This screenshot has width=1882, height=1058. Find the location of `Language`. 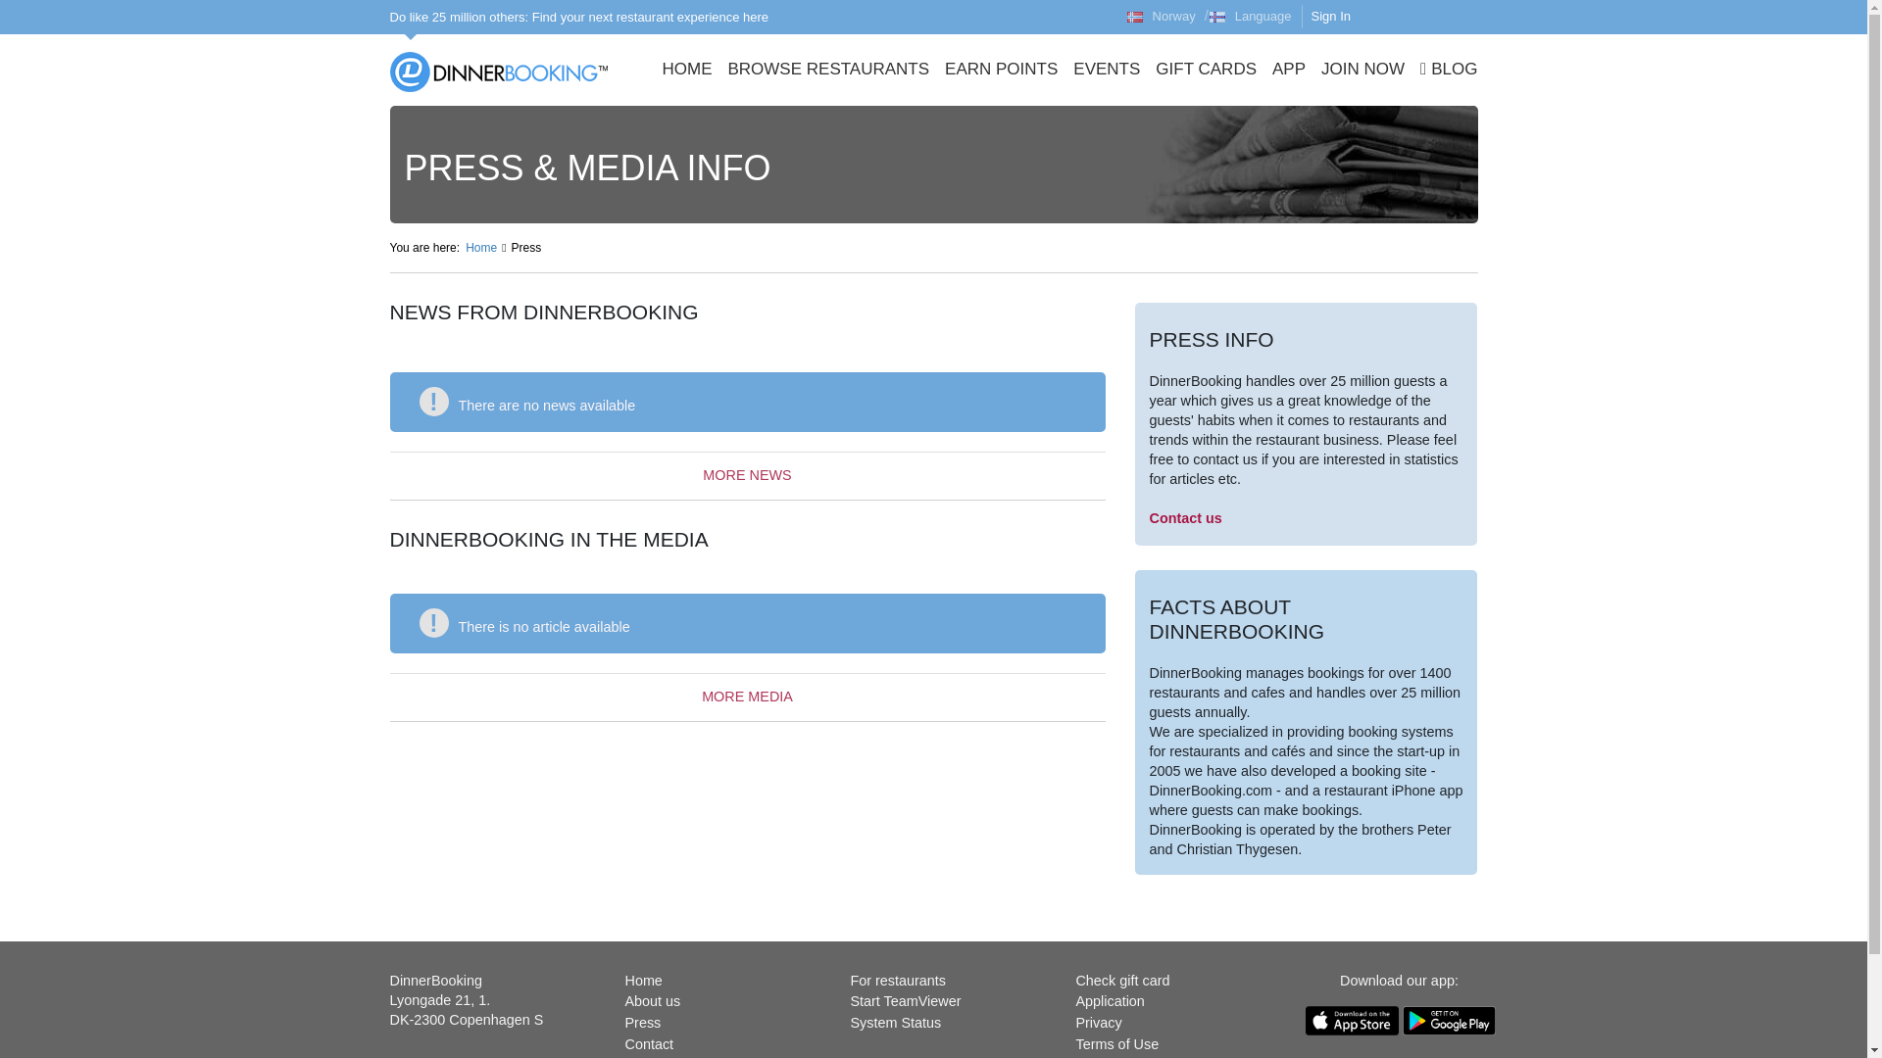

Language is located at coordinates (1255, 17).